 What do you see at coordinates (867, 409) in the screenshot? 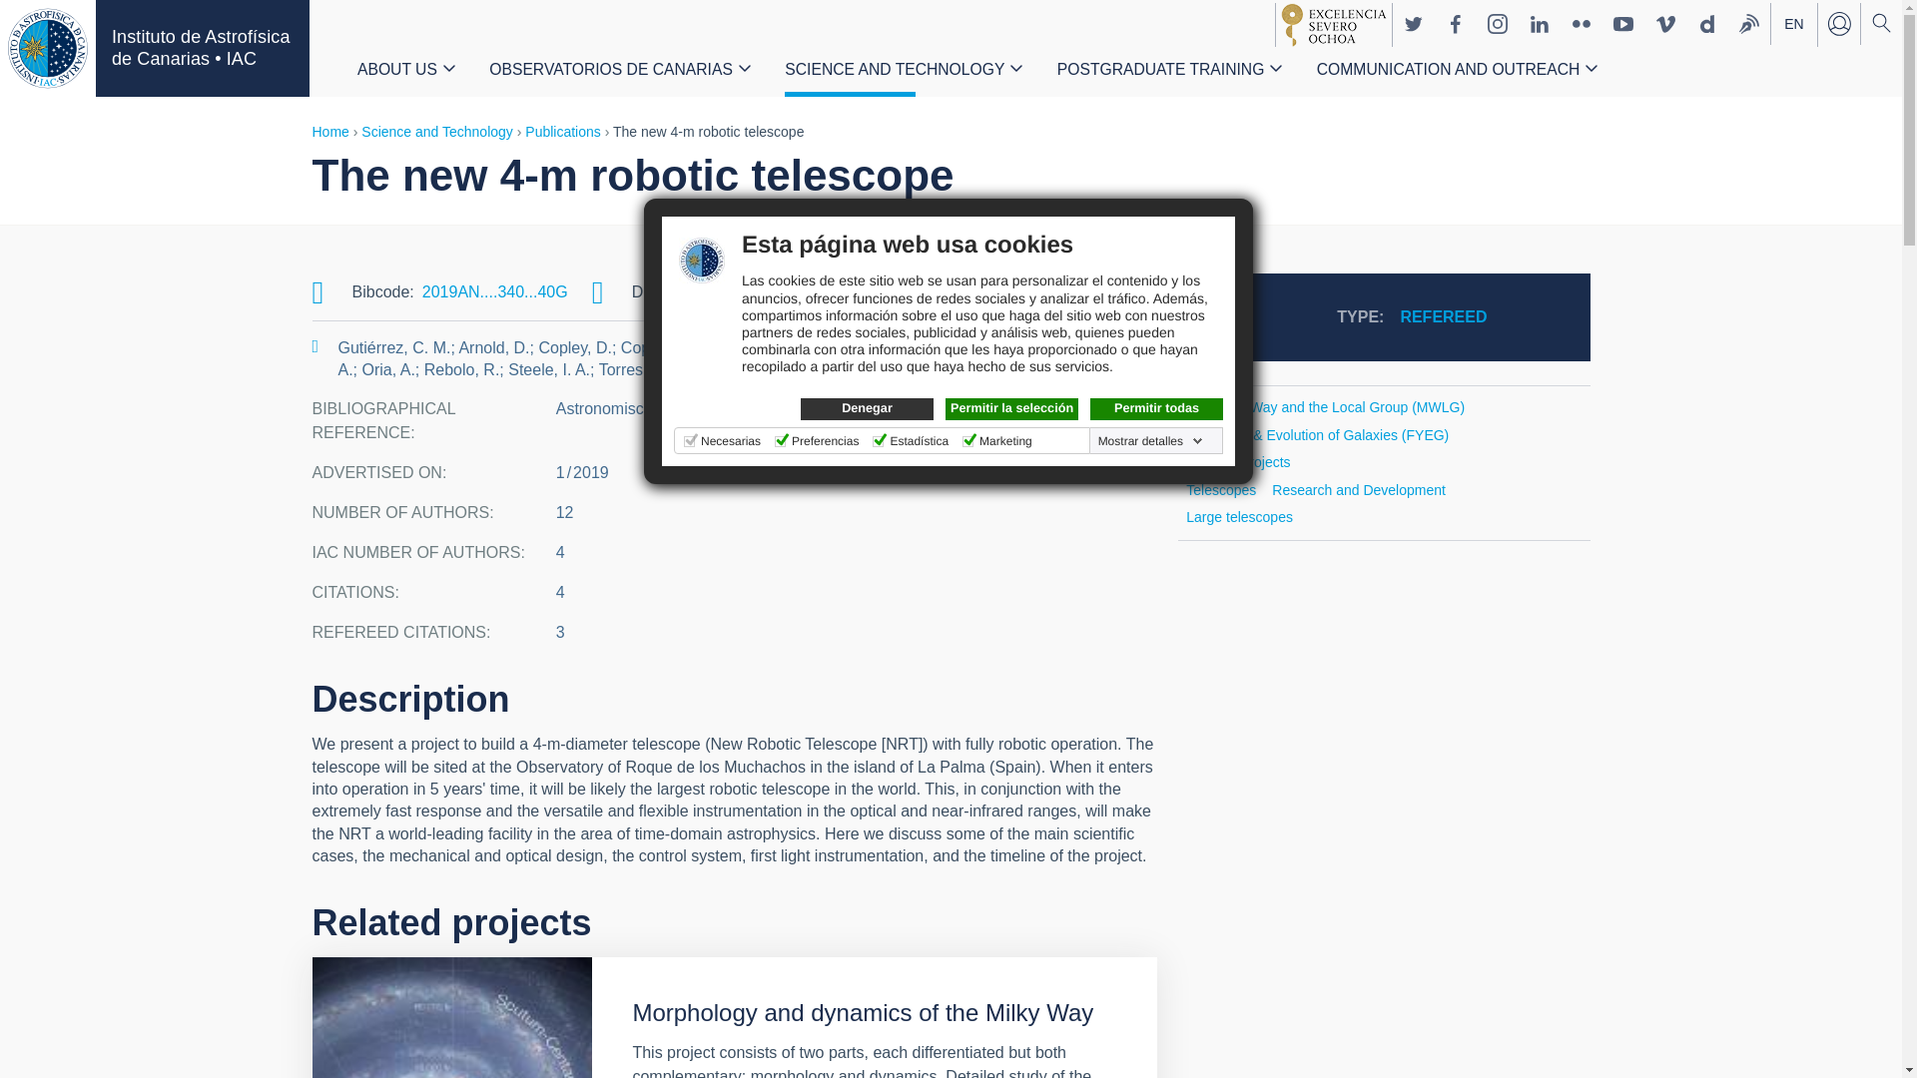
I see `Denegar` at bounding box center [867, 409].